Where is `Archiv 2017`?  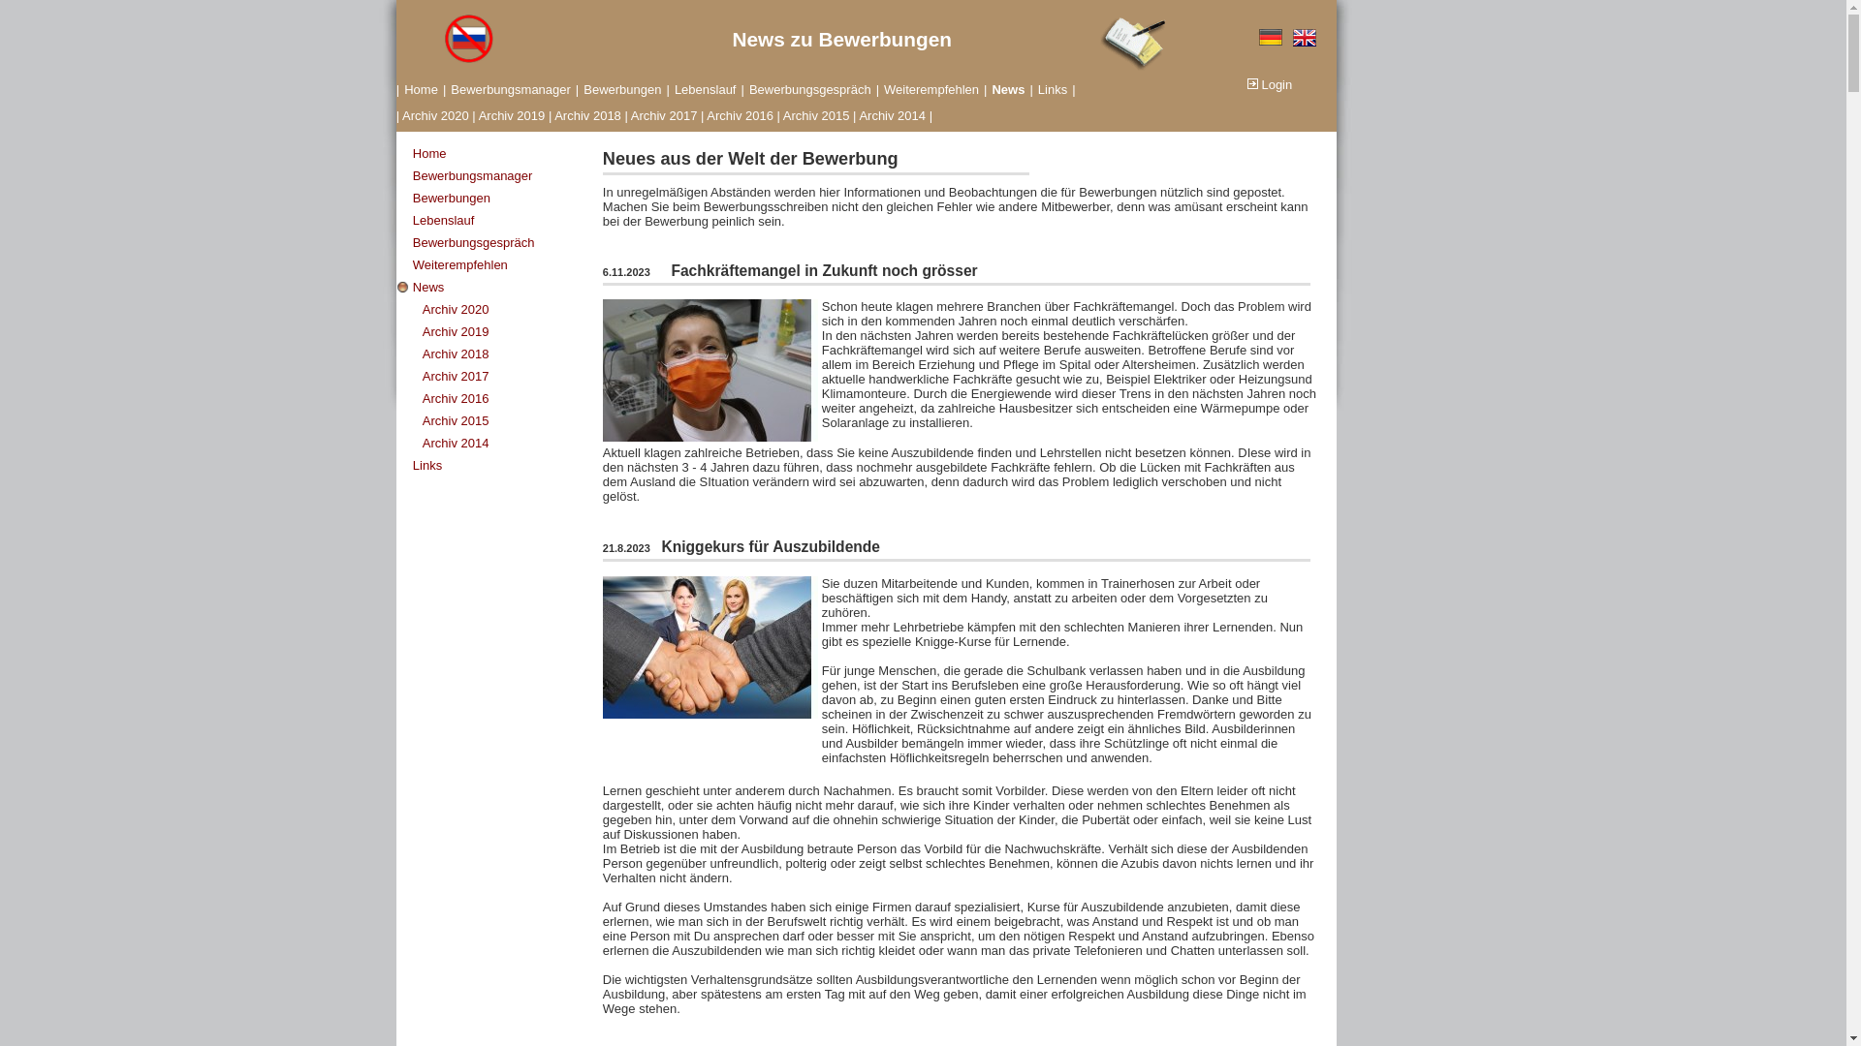 Archiv 2017 is located at coordinates (510, 380).